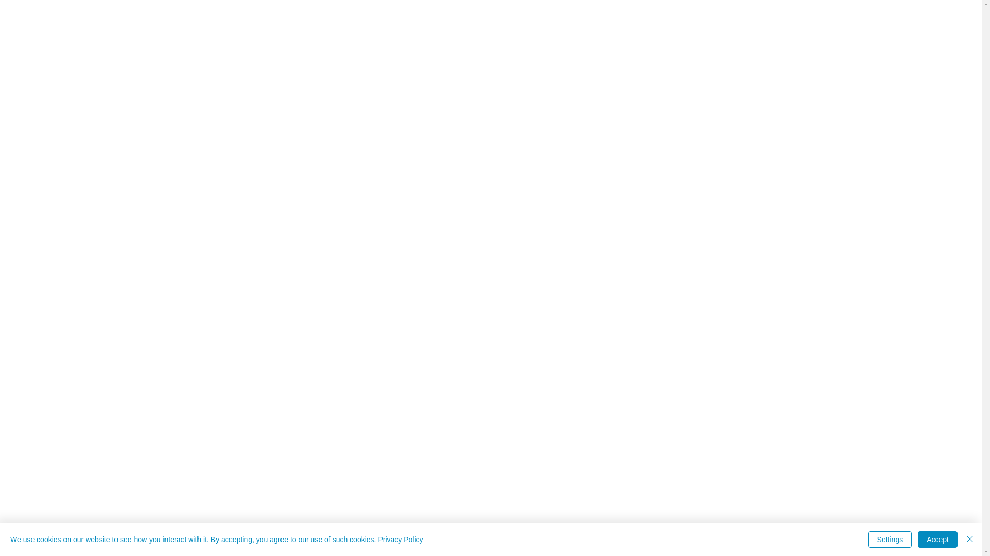 This screenshot has height=556, width=990. I want to click on Settings, so click(890, 540).